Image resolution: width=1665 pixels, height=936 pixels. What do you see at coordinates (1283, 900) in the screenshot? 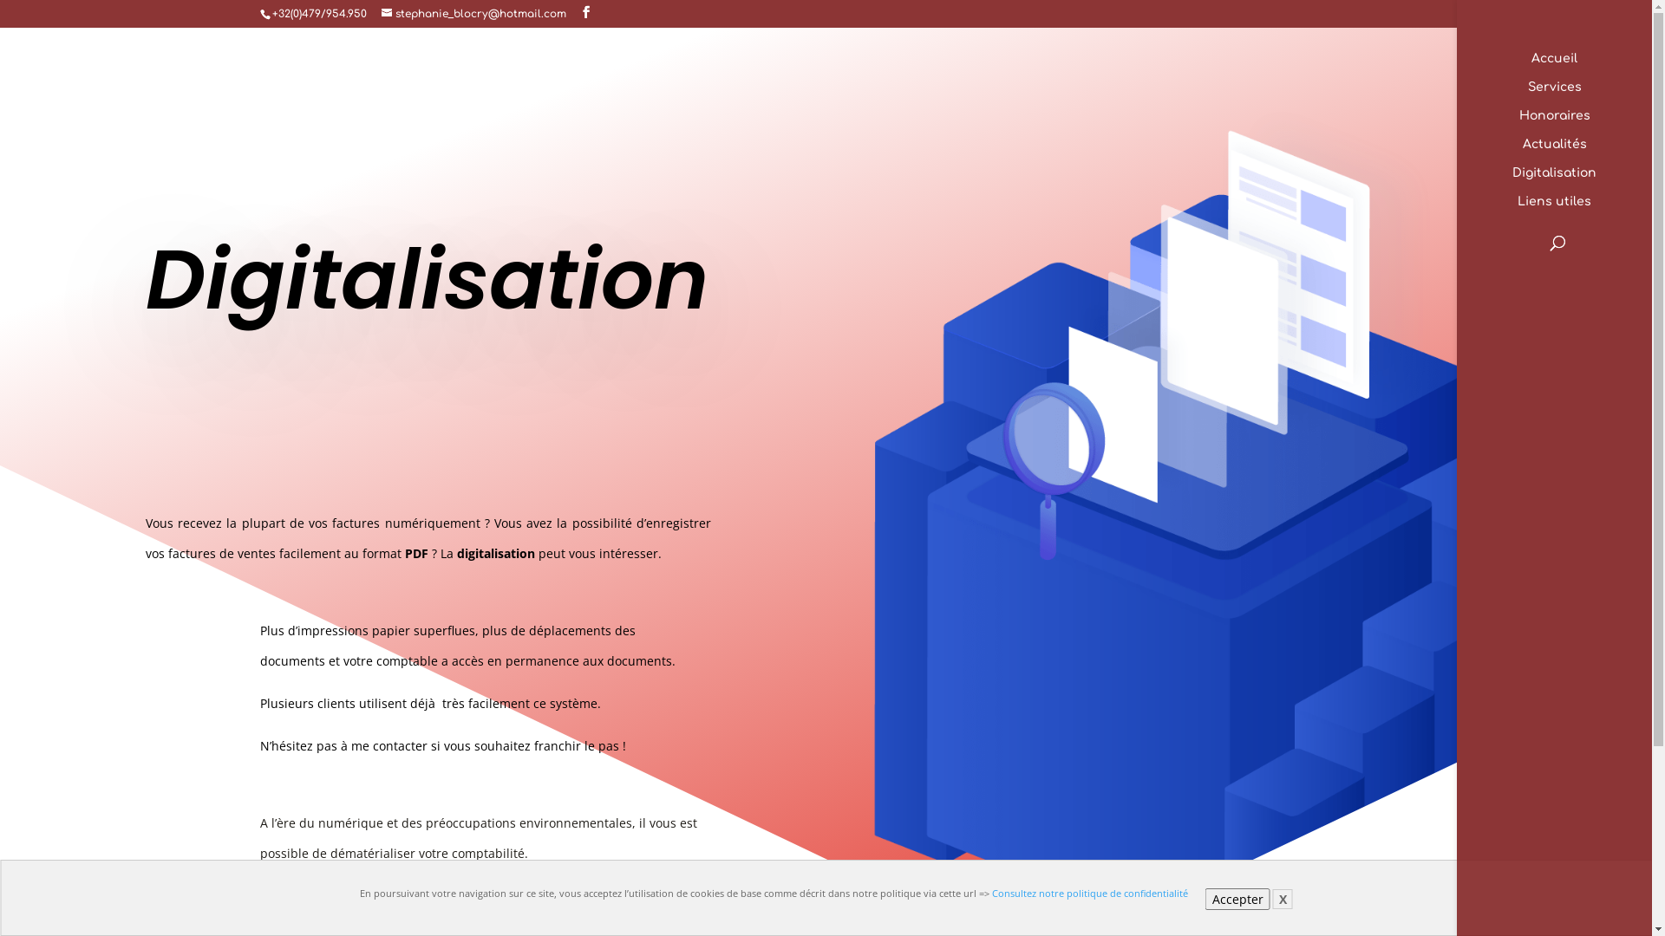
I see `X` at bounding box center [1283, 900].